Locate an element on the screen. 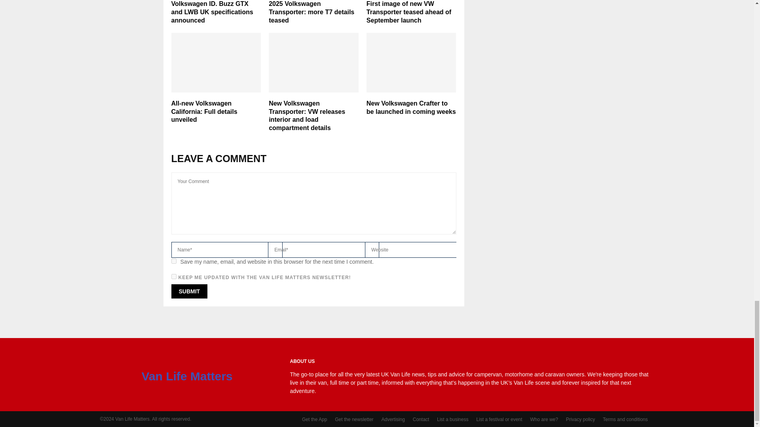 This screenshot has width=760, height=427. Submit is located at coordinates (189, 291).